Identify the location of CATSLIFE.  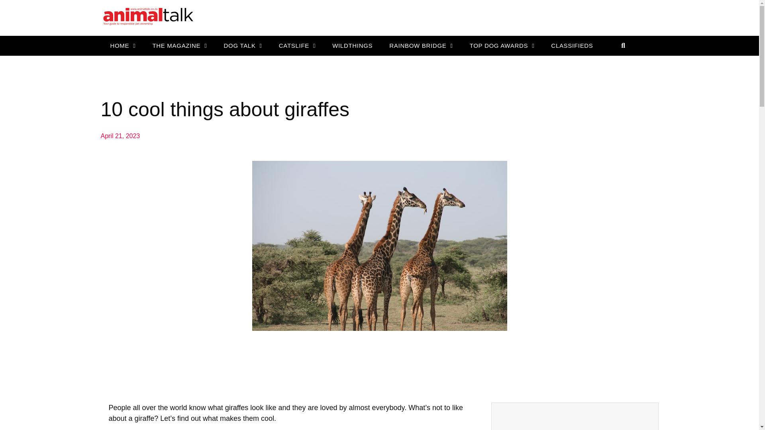
(297, 45).